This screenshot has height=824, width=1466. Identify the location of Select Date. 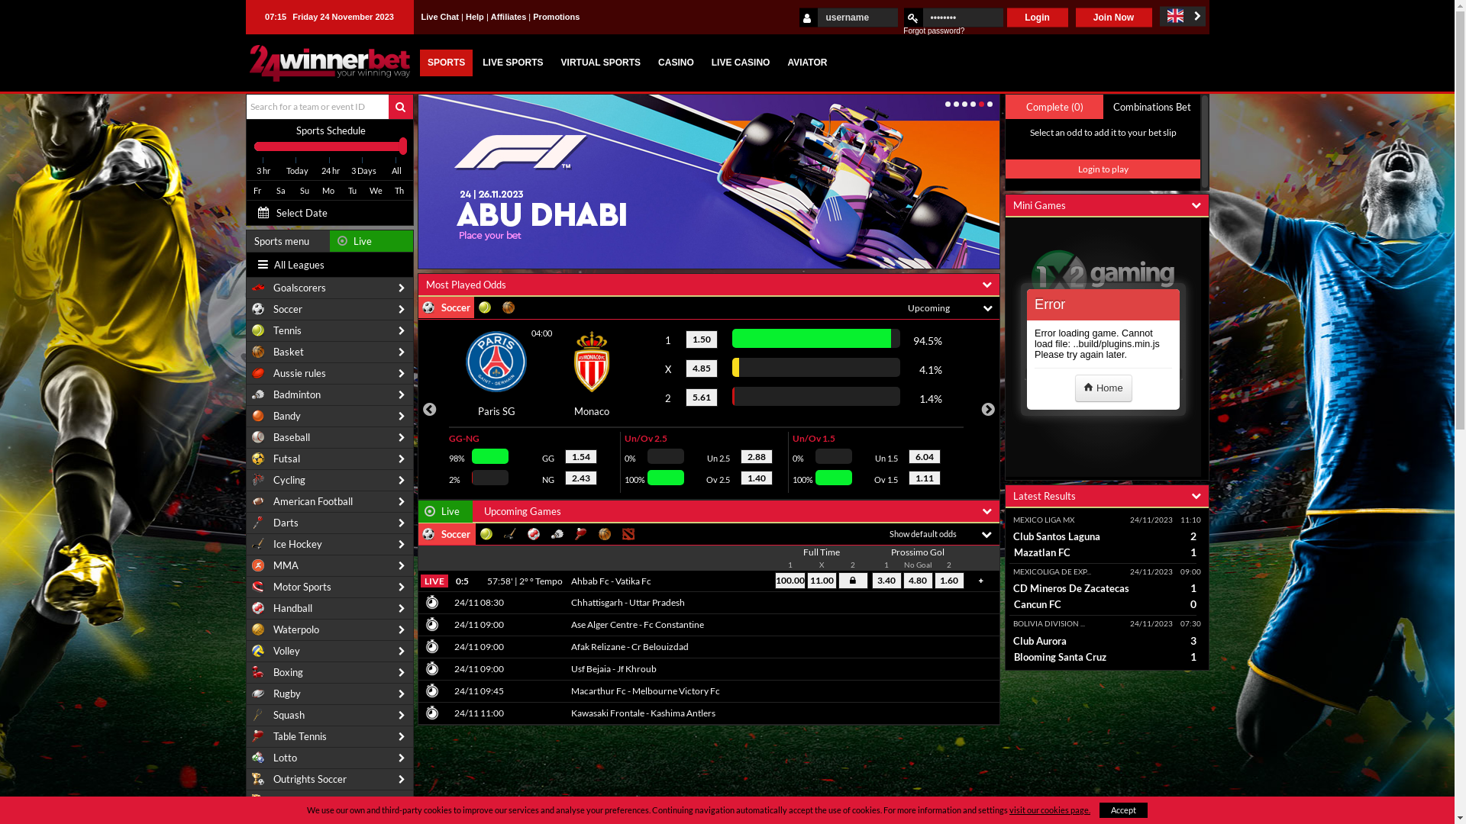
(305, 213).